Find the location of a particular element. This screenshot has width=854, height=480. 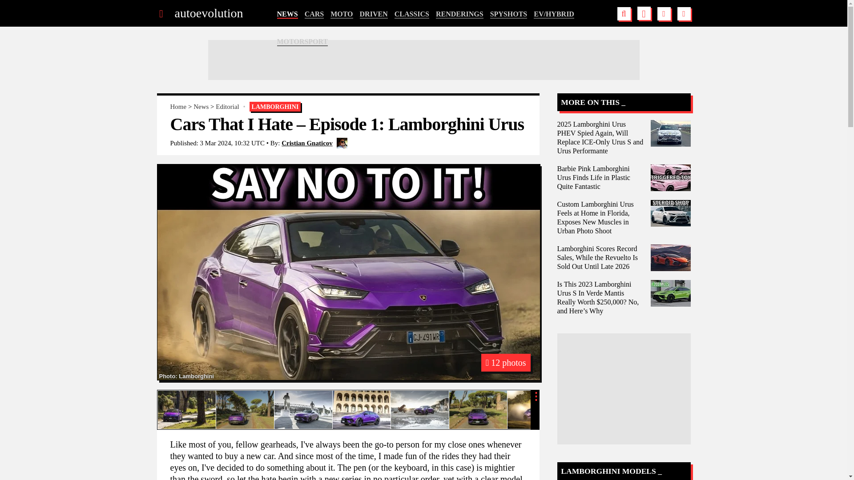

Home is located at coordinates (178, 107).